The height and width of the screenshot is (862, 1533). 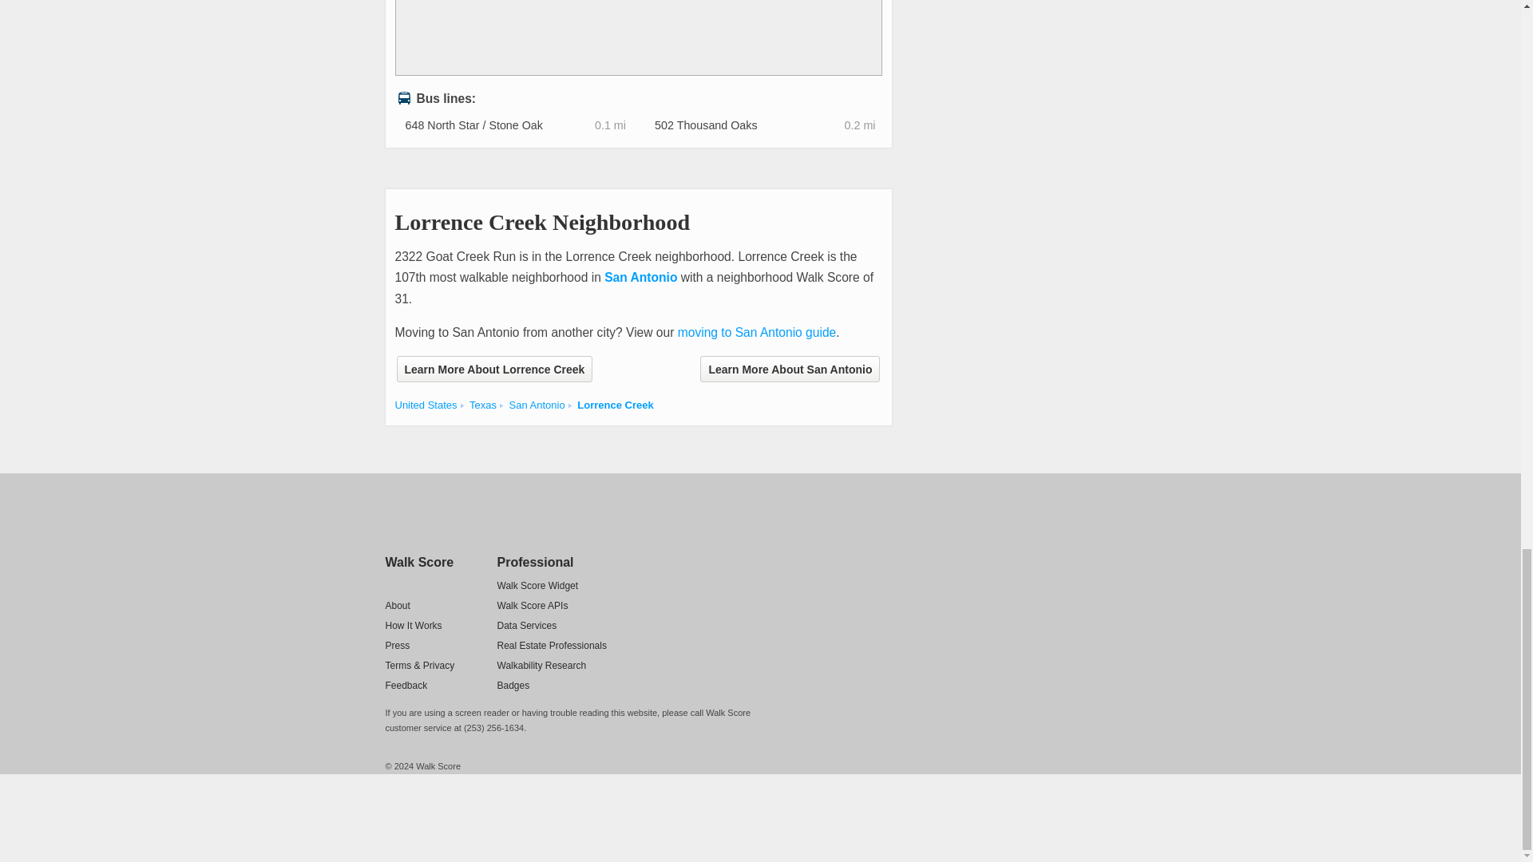 What do you see at coordinates (482, 405) in the screenshot?
I see `Cities in Texas state` at bounding box center [482, 405].